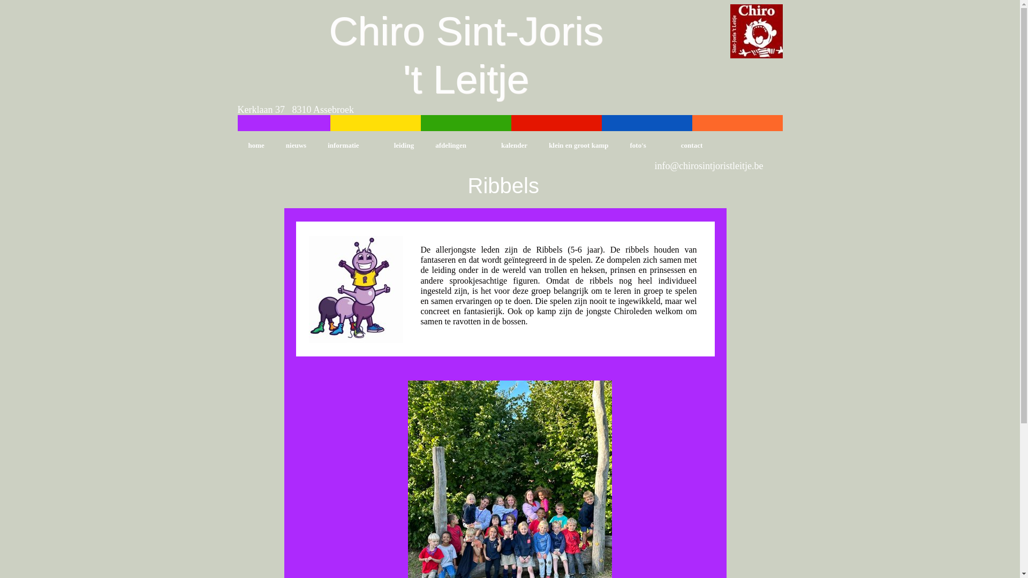 This screenshot has width=1028, height=578. What do you see at coordinates (514, 146) in the screenshot?
I see `kalender` at bounding box center [514, 146].